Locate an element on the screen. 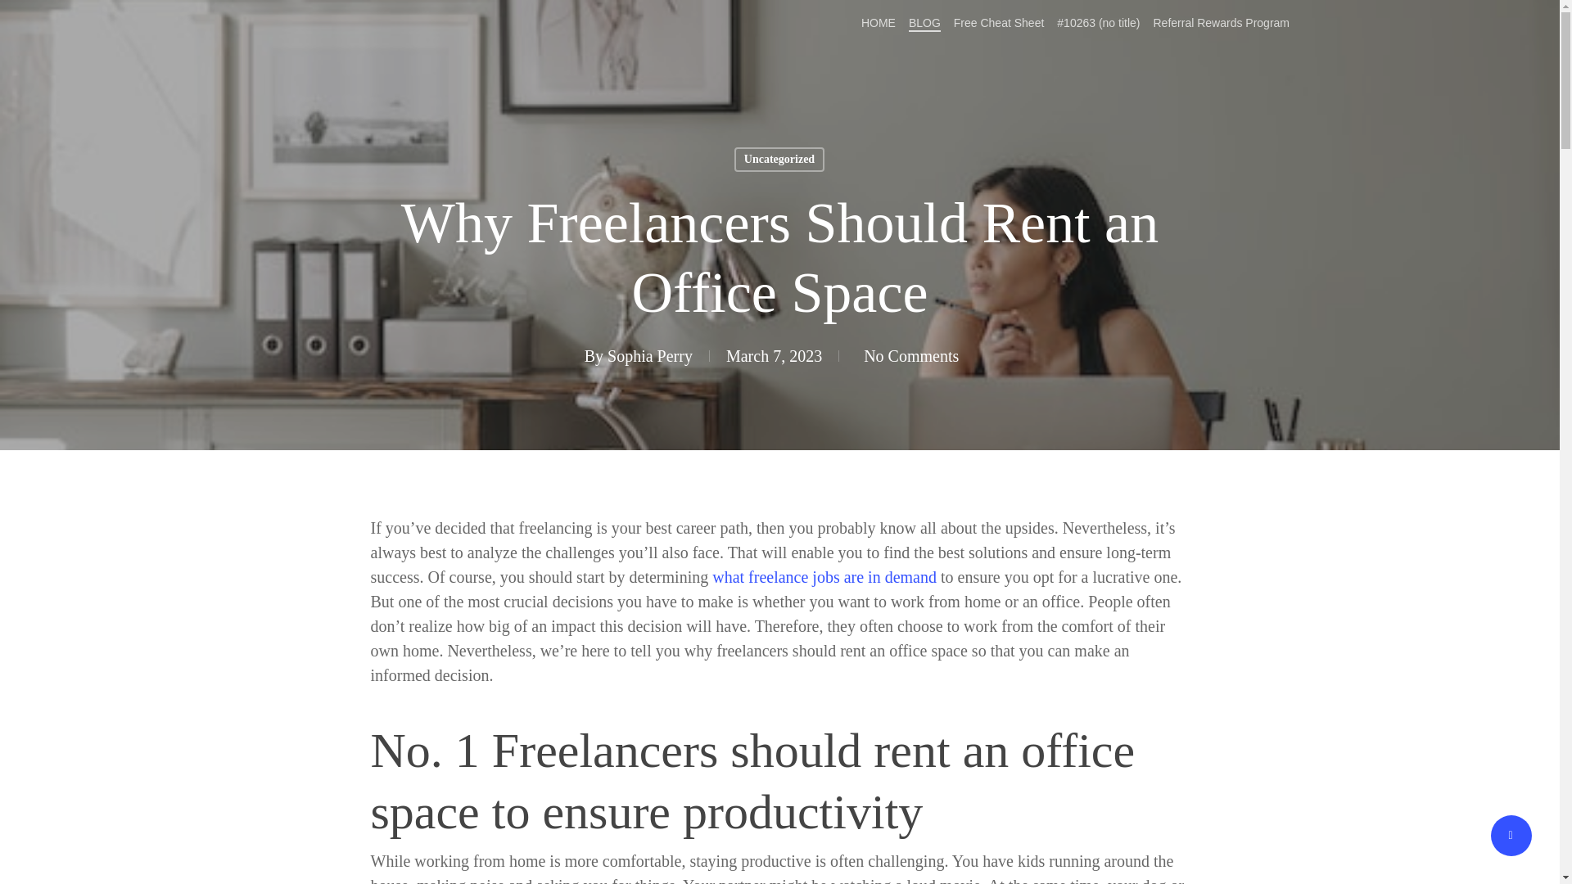  what freelance jobs are in demand is located at coordinates (824, 577).